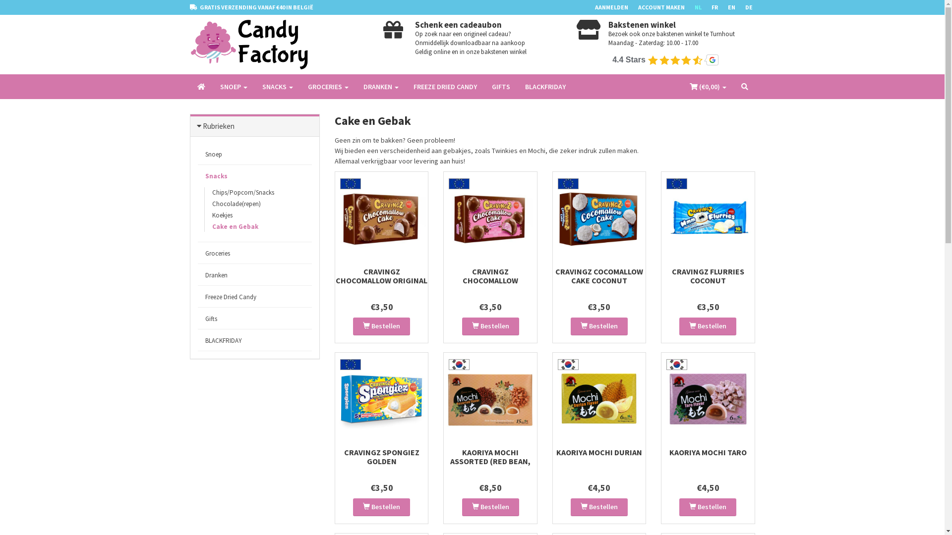  Describe the element at coordinates (617, 7) in the screenshot. I see `AANMELDEN` at that location.